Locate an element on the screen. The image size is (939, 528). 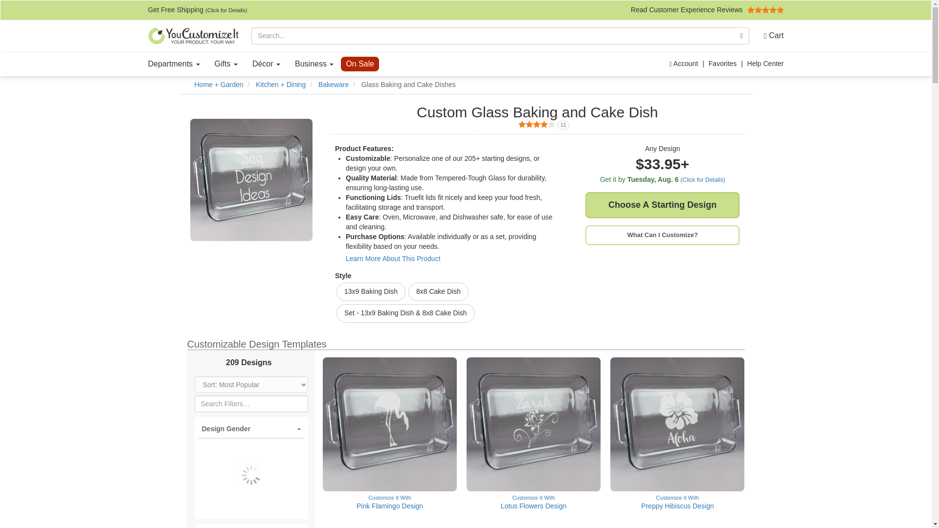
Departments is located at coordinates (174, 64).